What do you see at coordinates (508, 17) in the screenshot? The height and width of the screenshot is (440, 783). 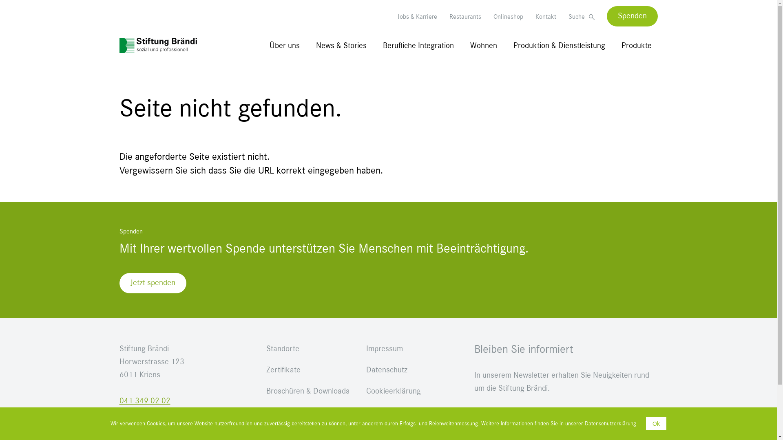 I see `Onlineshop` at bounding box center [508, 17].